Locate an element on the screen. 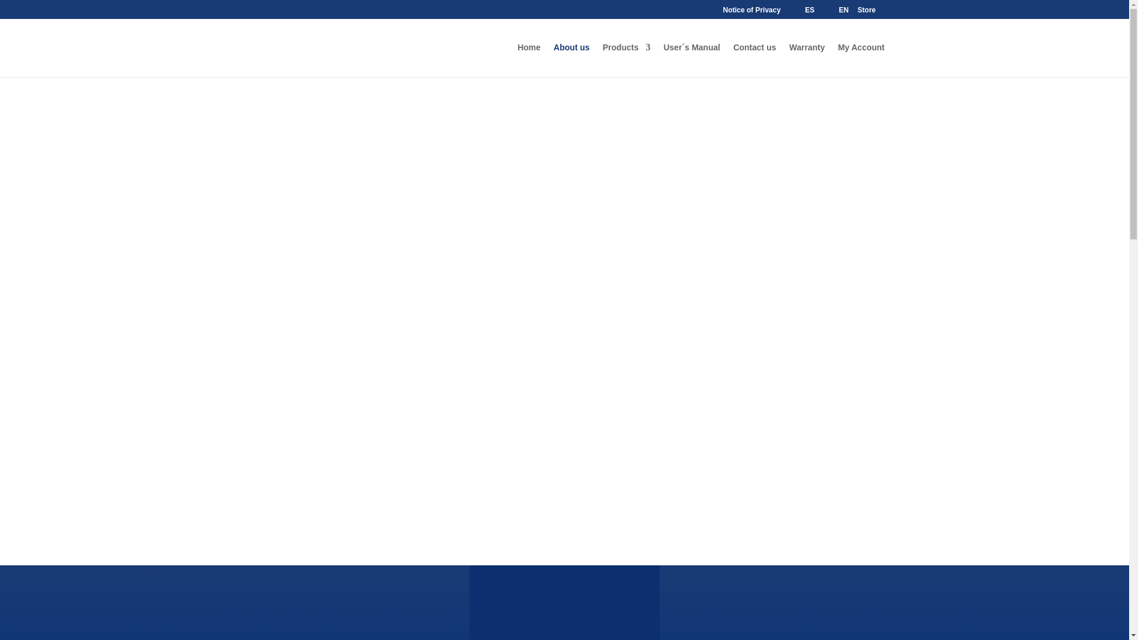 Image resolution: width=1138 pixels, height=640 pixels. ES is located at coordinates (802, 12).